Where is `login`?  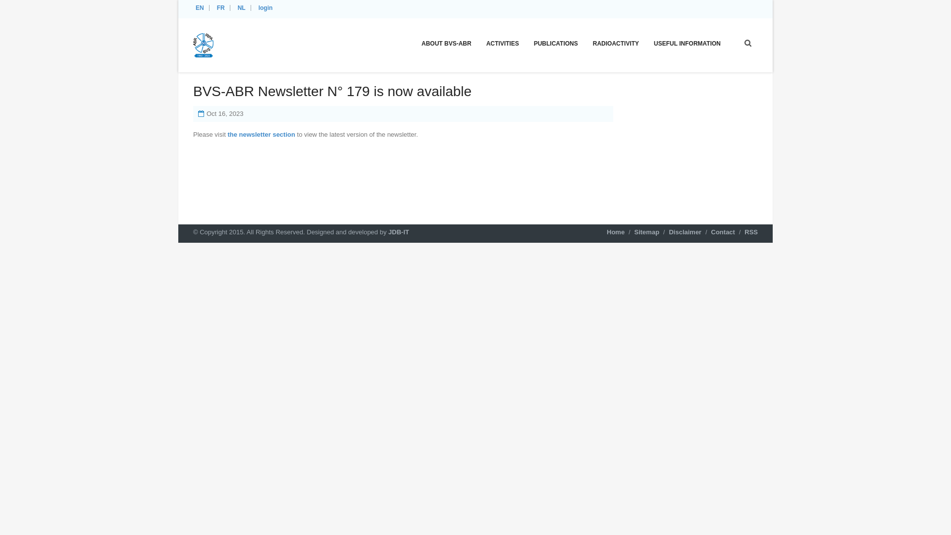
login is located at coordinates (267, 8).